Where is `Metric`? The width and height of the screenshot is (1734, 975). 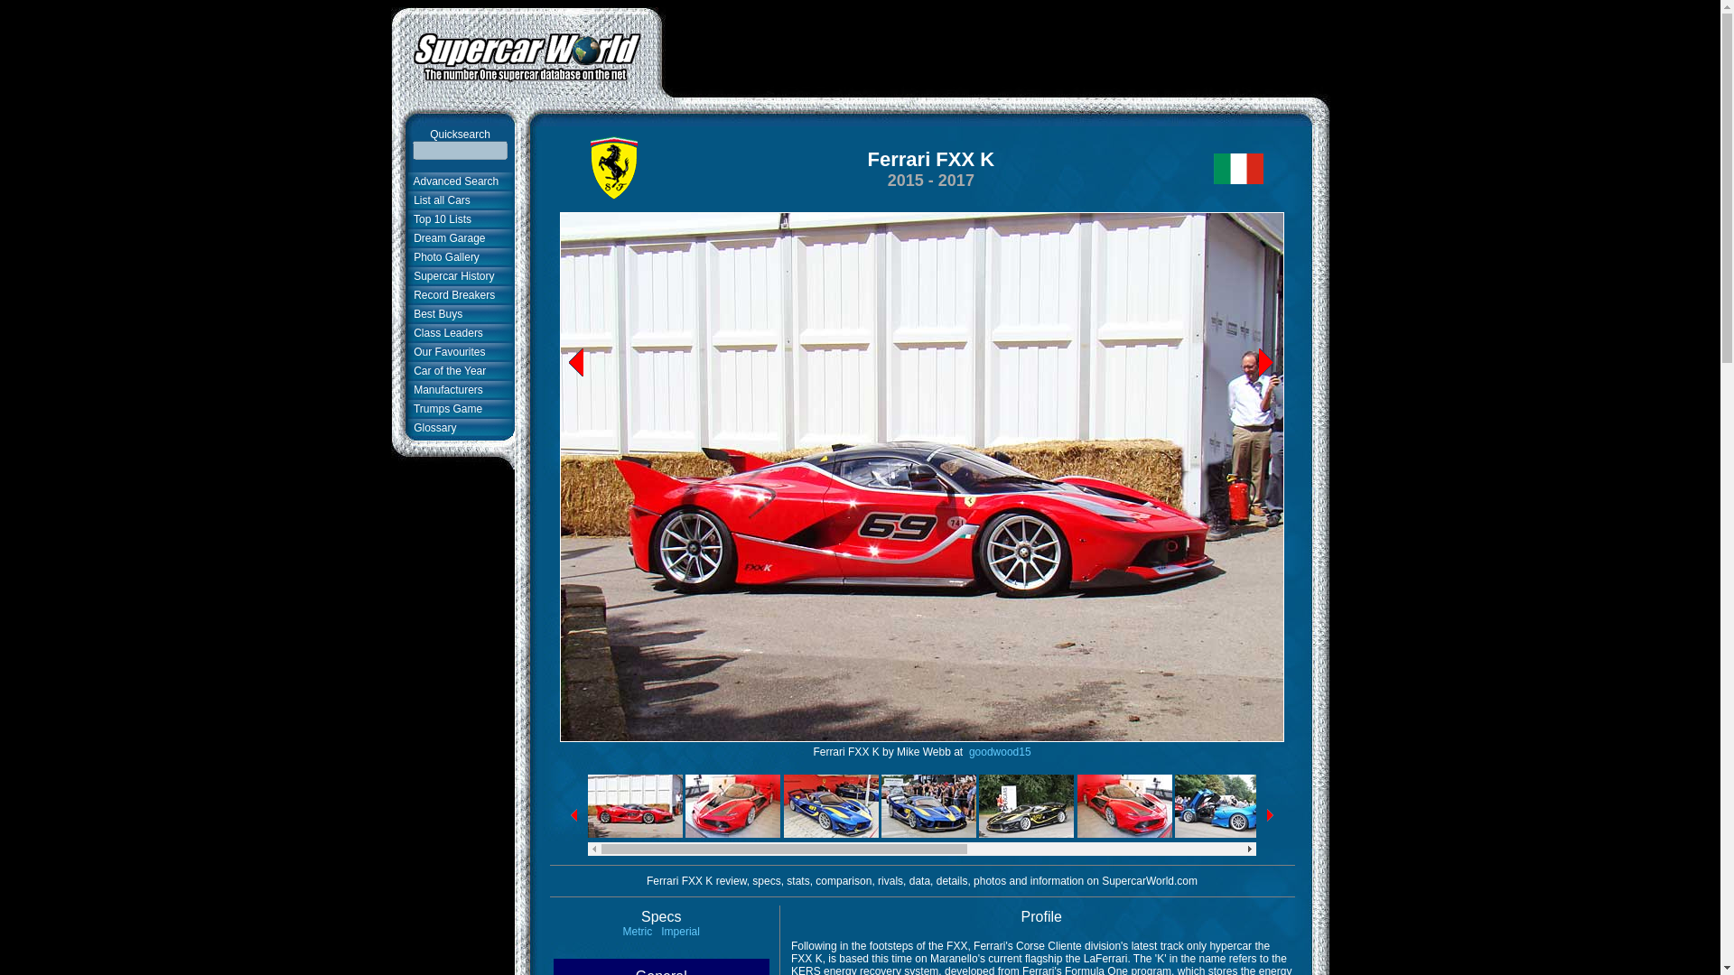 Metric is located at coordinates (638, 931).